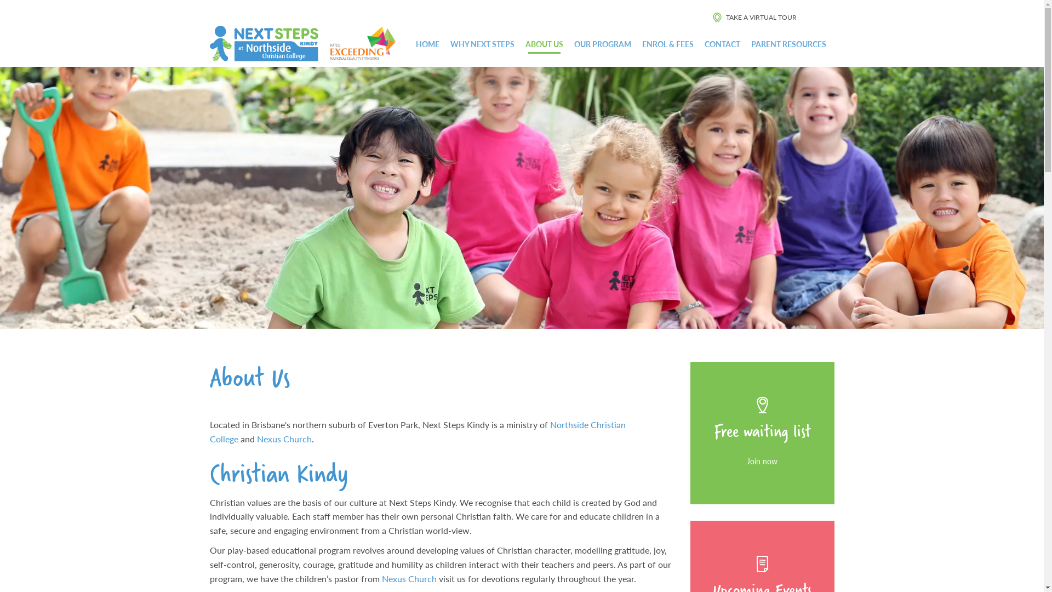 This screenshot has height=592, width=1052. I want to click on Nexus Church, so click(409, 579).